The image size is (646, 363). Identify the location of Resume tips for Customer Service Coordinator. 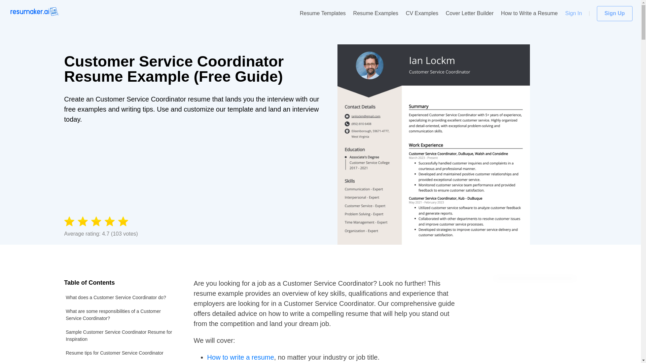
(120, 353).